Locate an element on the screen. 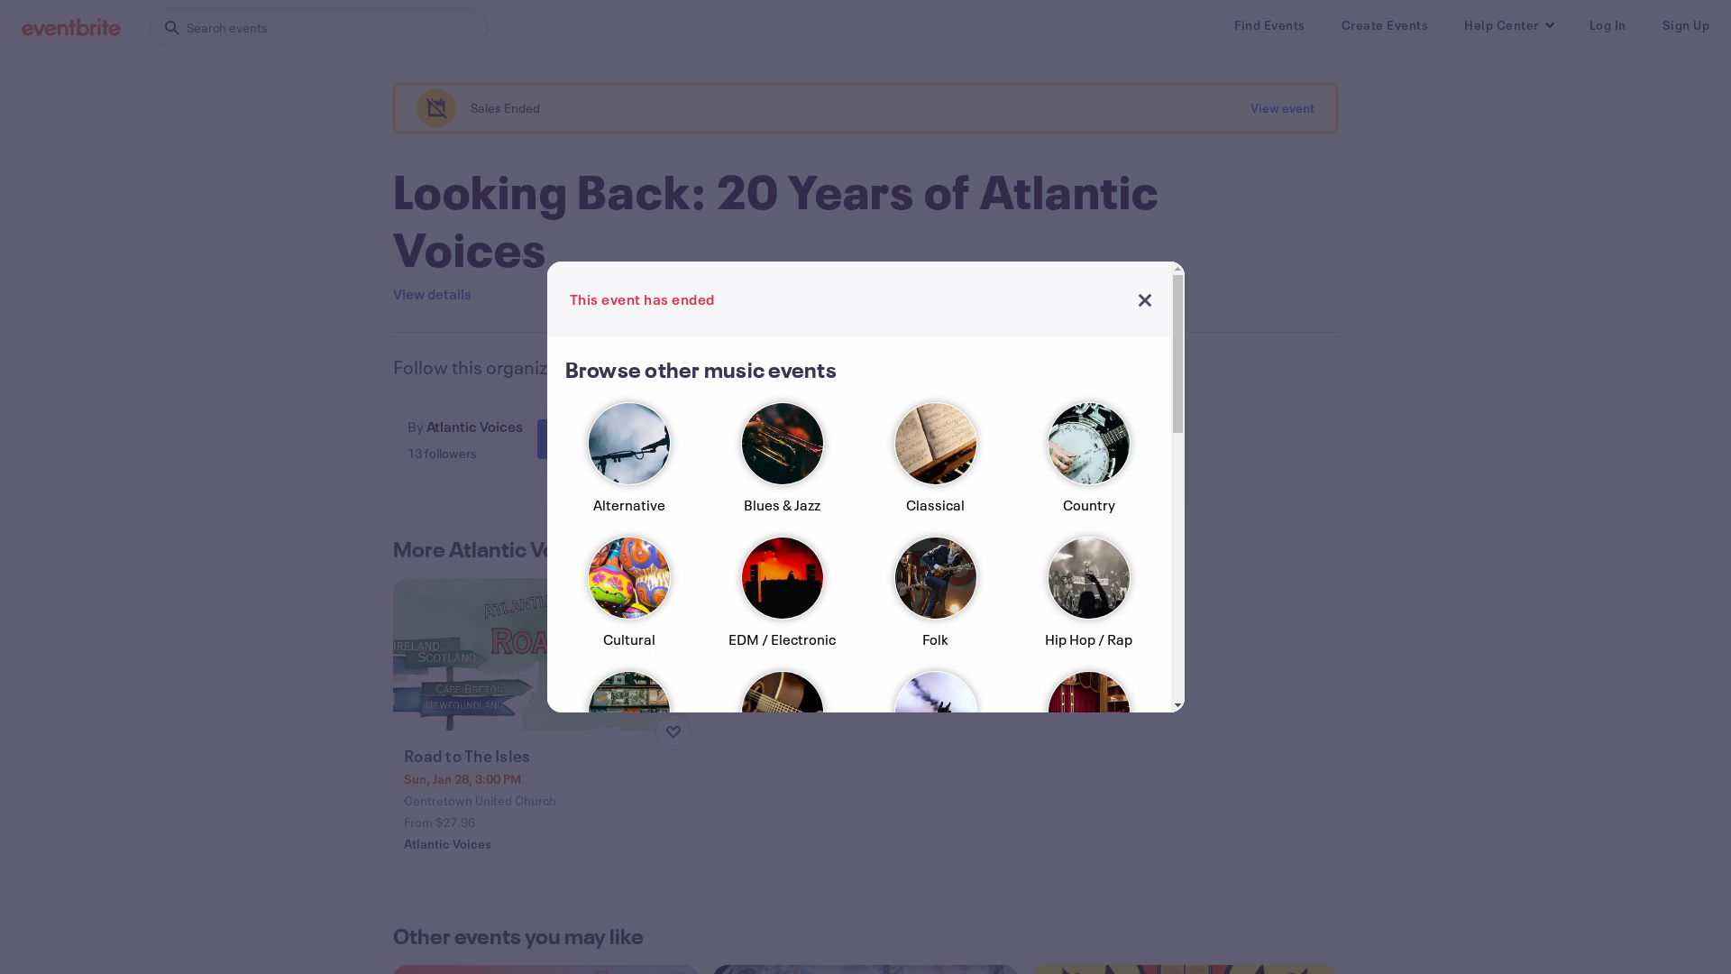 The image size is (1731, 974). Find Events is located at coordinates (1269, 25).